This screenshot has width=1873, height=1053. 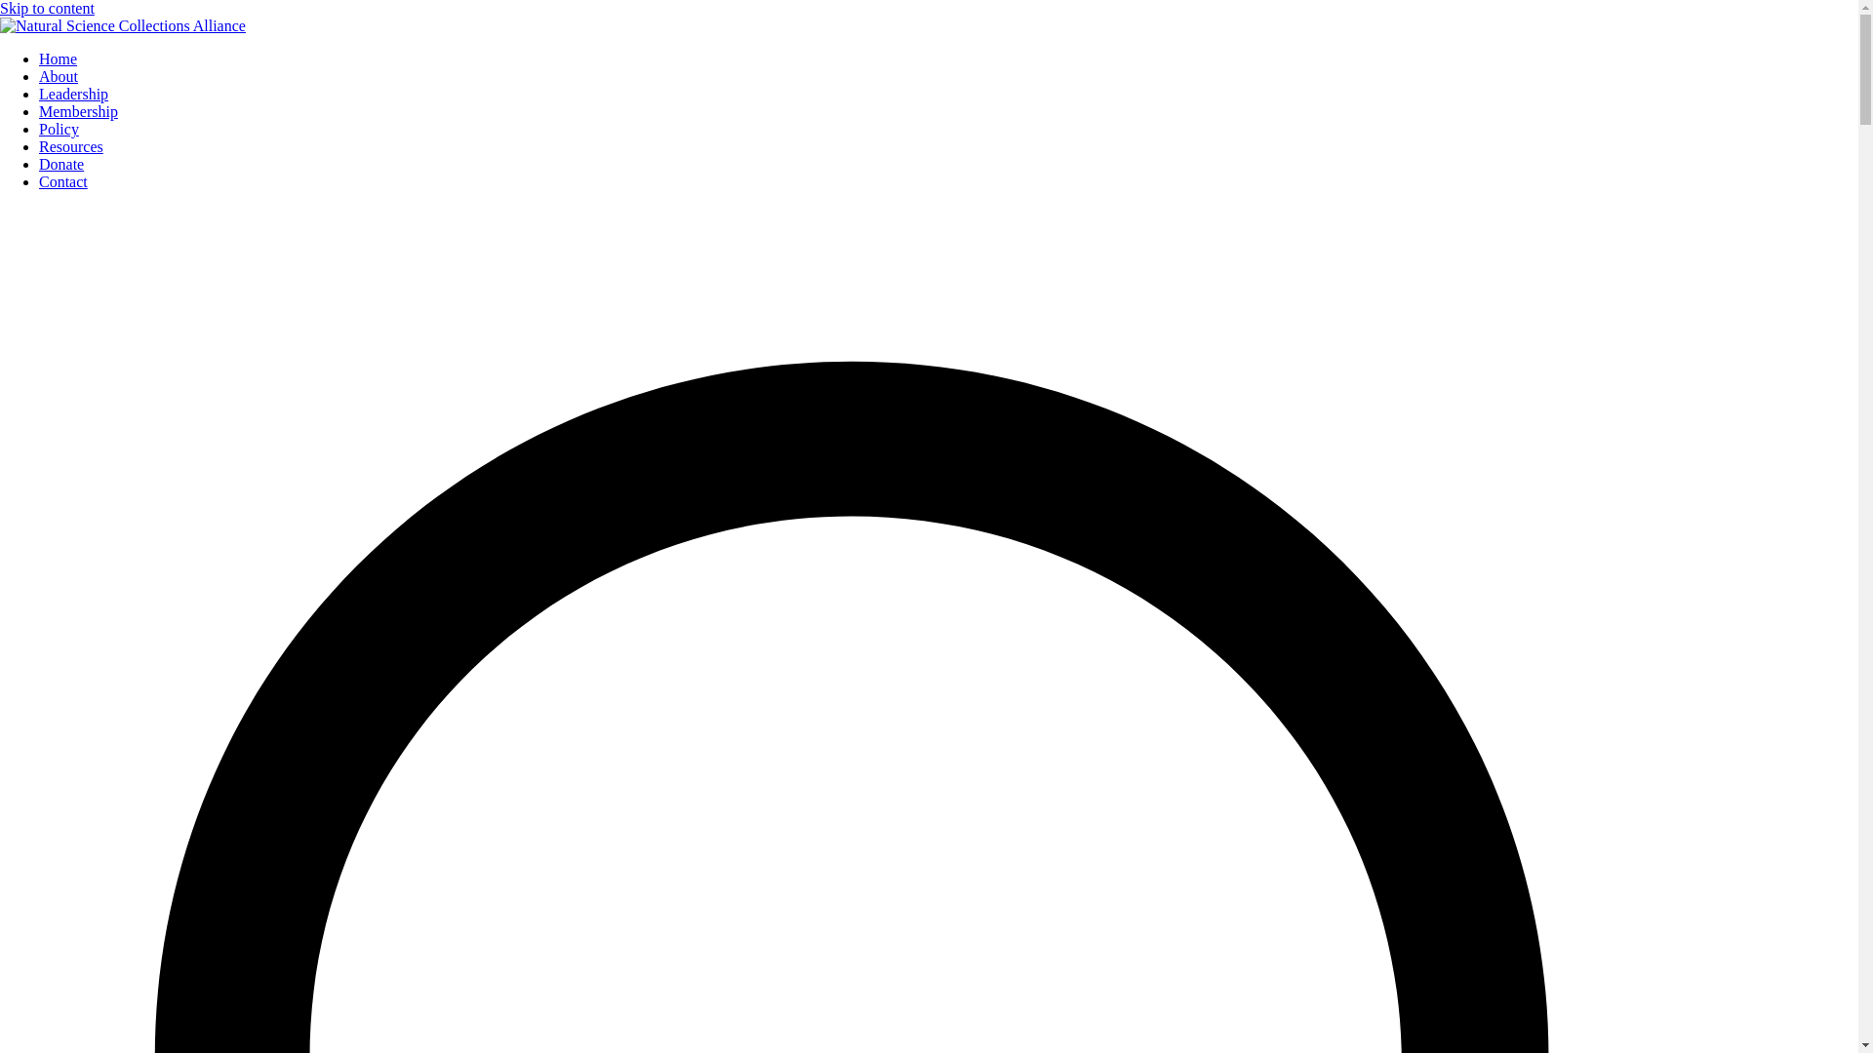 What do you see at coordinates (74, 94) in the screenshot?
I see `Leadership` at bounding box center [74, 94].